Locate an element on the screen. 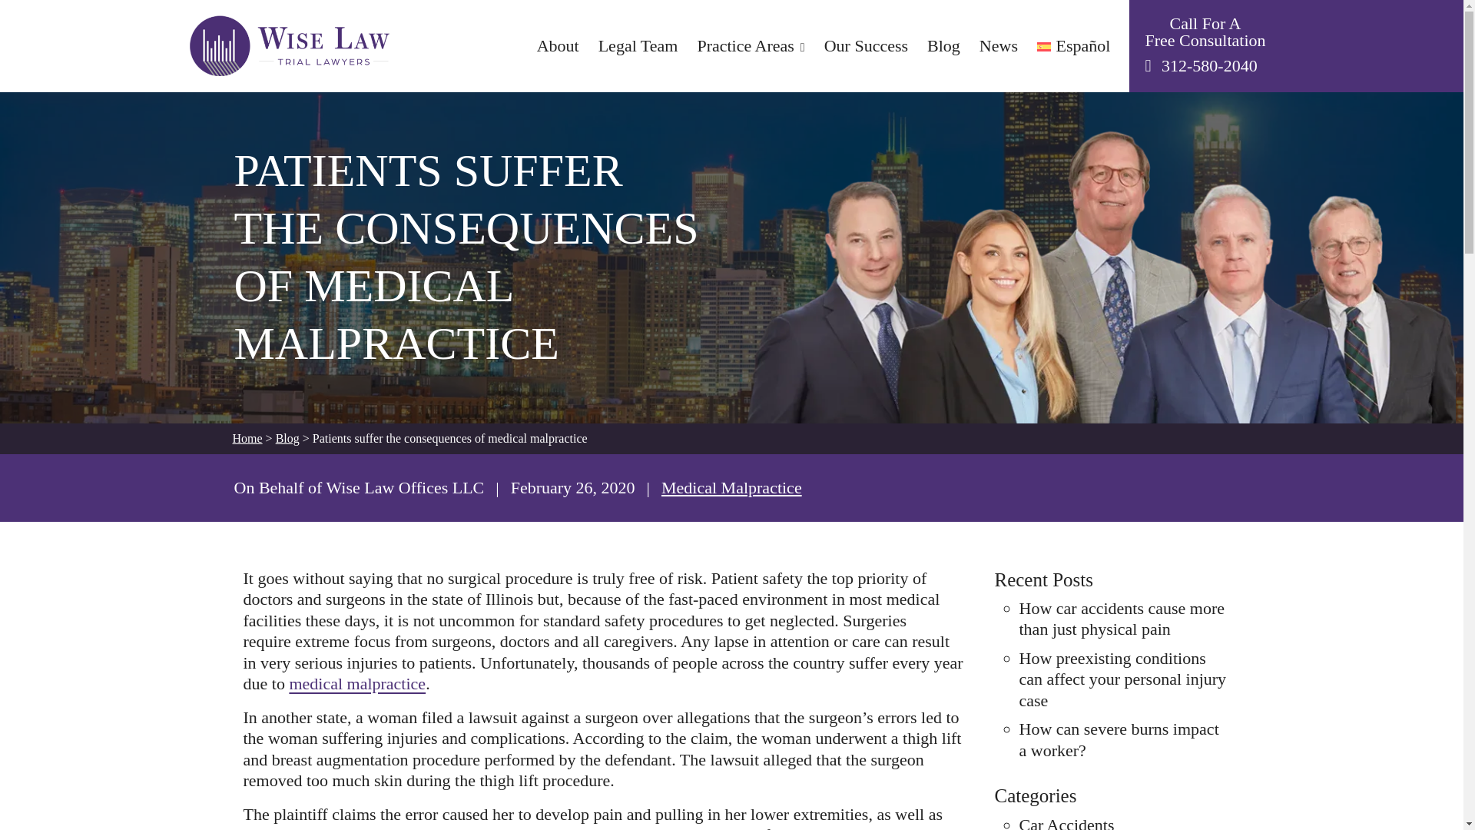 Image resolution: width=1475 pixels, height=830 pixels. Practice Areas is located at coordinates (750, 46).